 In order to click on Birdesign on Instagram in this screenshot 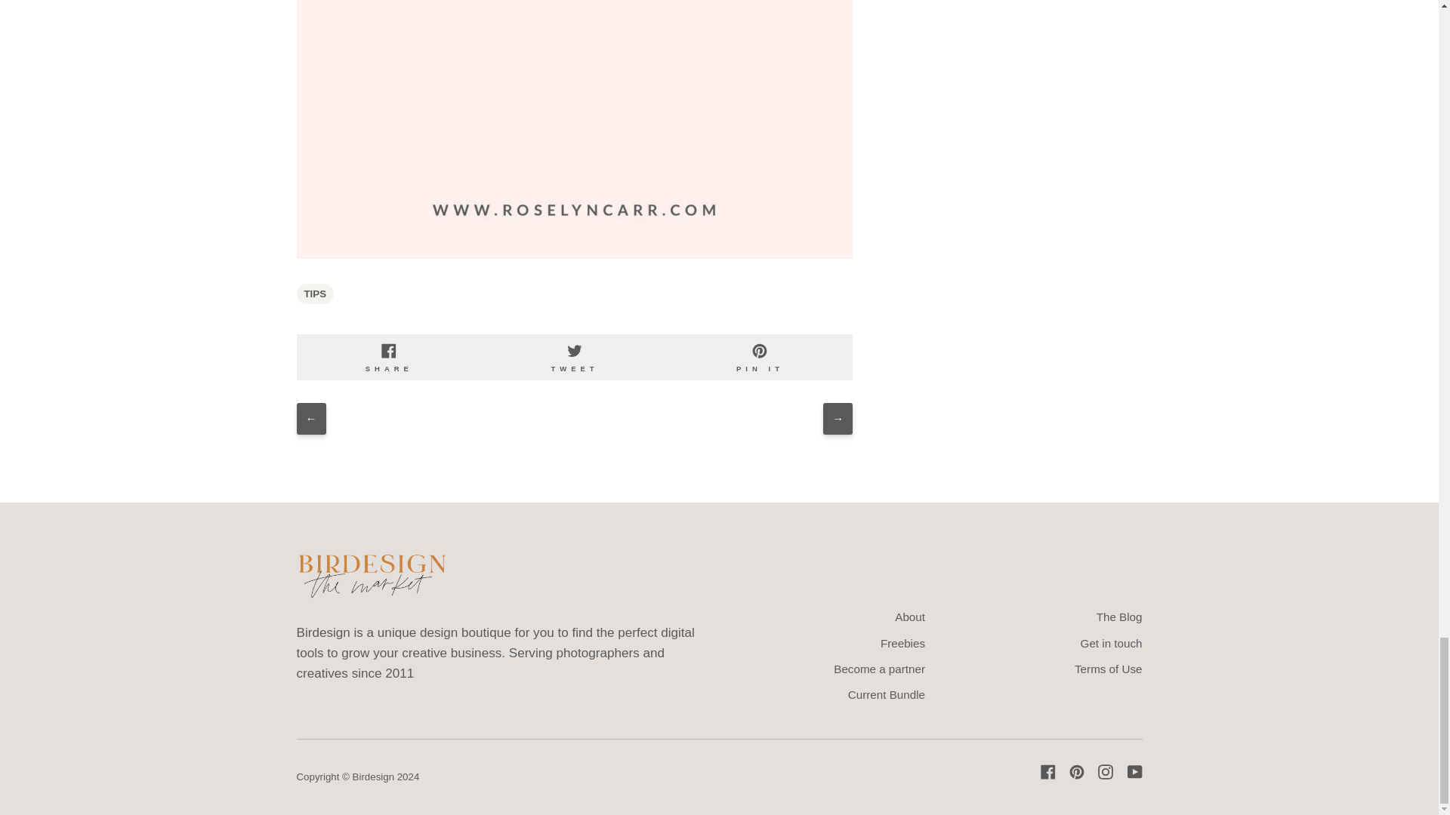, I will do `click(1106, 771)`.